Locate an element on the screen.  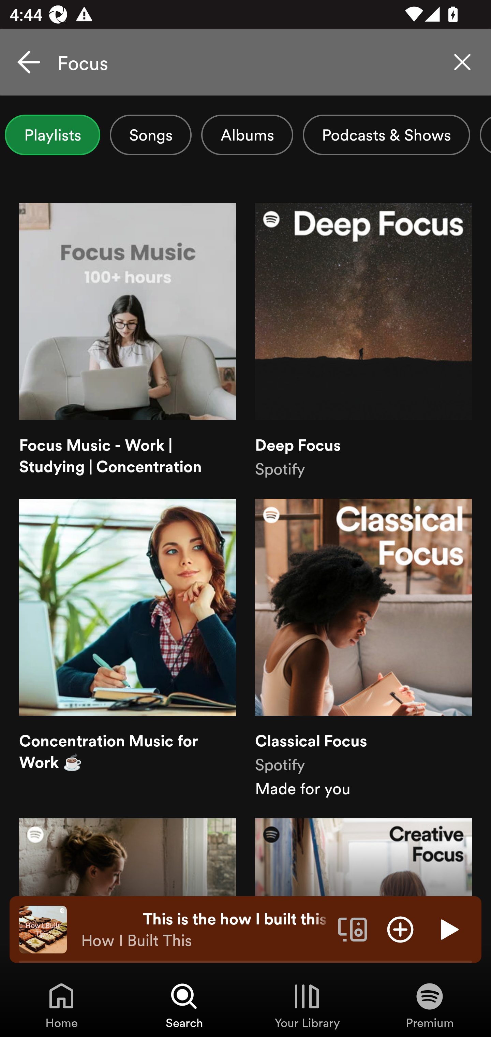
Focus Music - Work | Studying | Concentration is located at coordinates (128, 341).